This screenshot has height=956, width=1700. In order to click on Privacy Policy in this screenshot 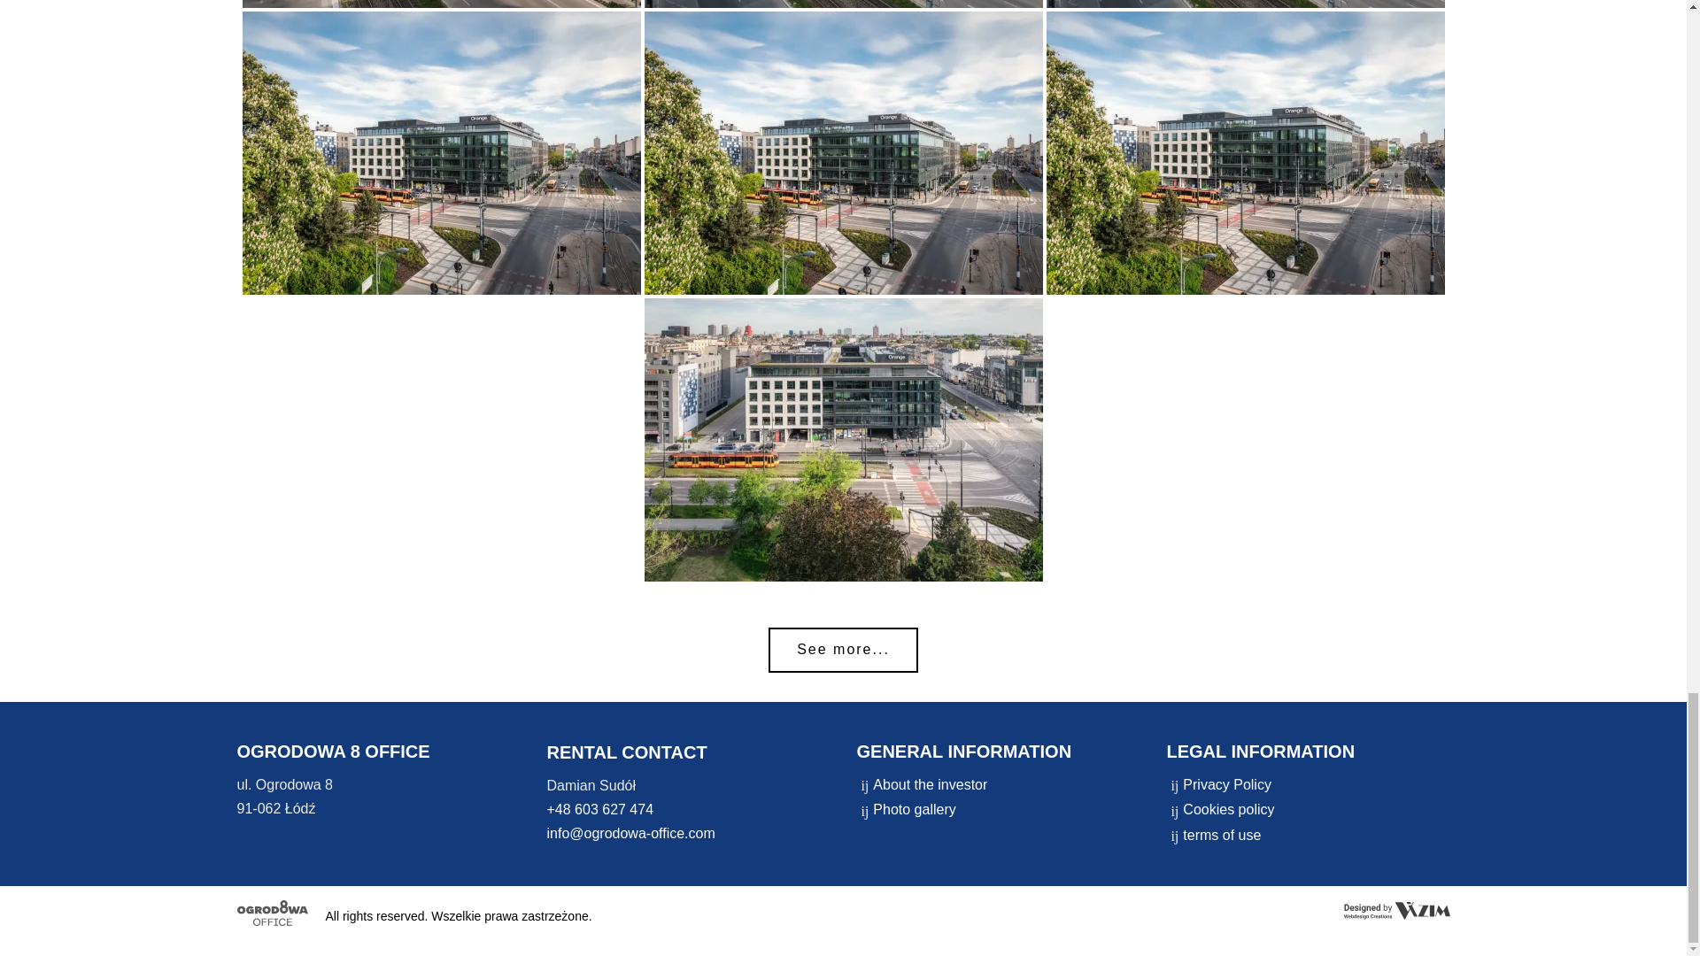, I will do `click(1227, 784)`.